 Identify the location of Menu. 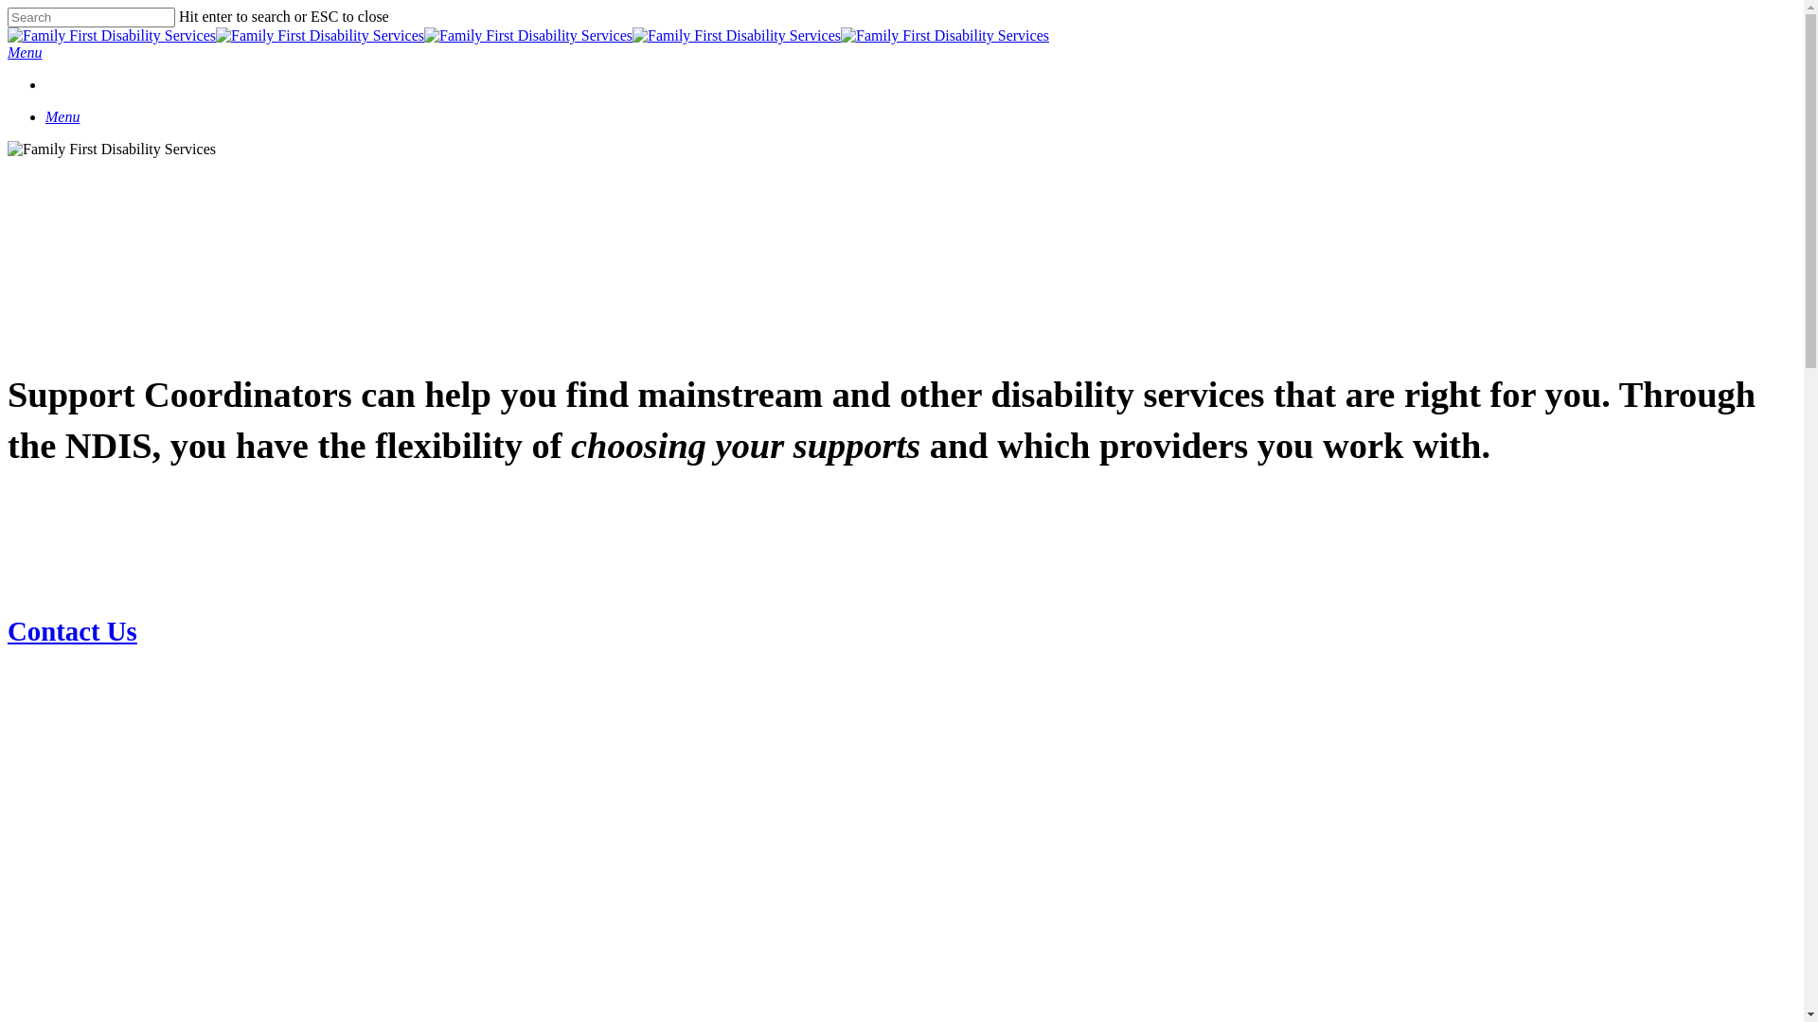
(25, 53).